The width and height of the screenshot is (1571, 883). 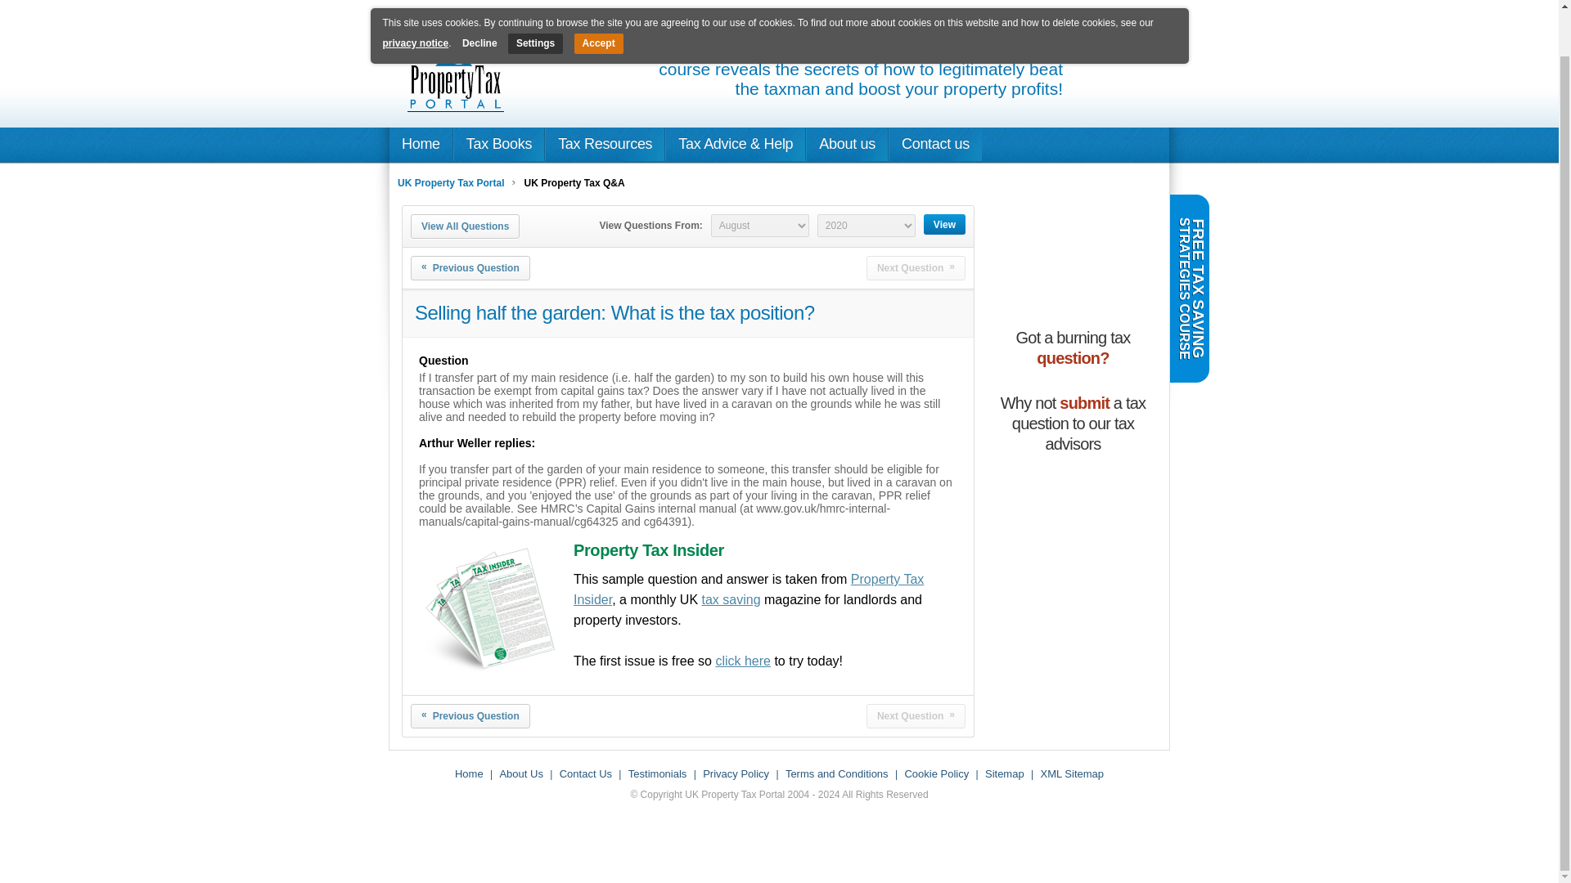 What do you see at coordinates (535, 2) in the screenshot?
I see `Settings` at bounding box center [535, 2].